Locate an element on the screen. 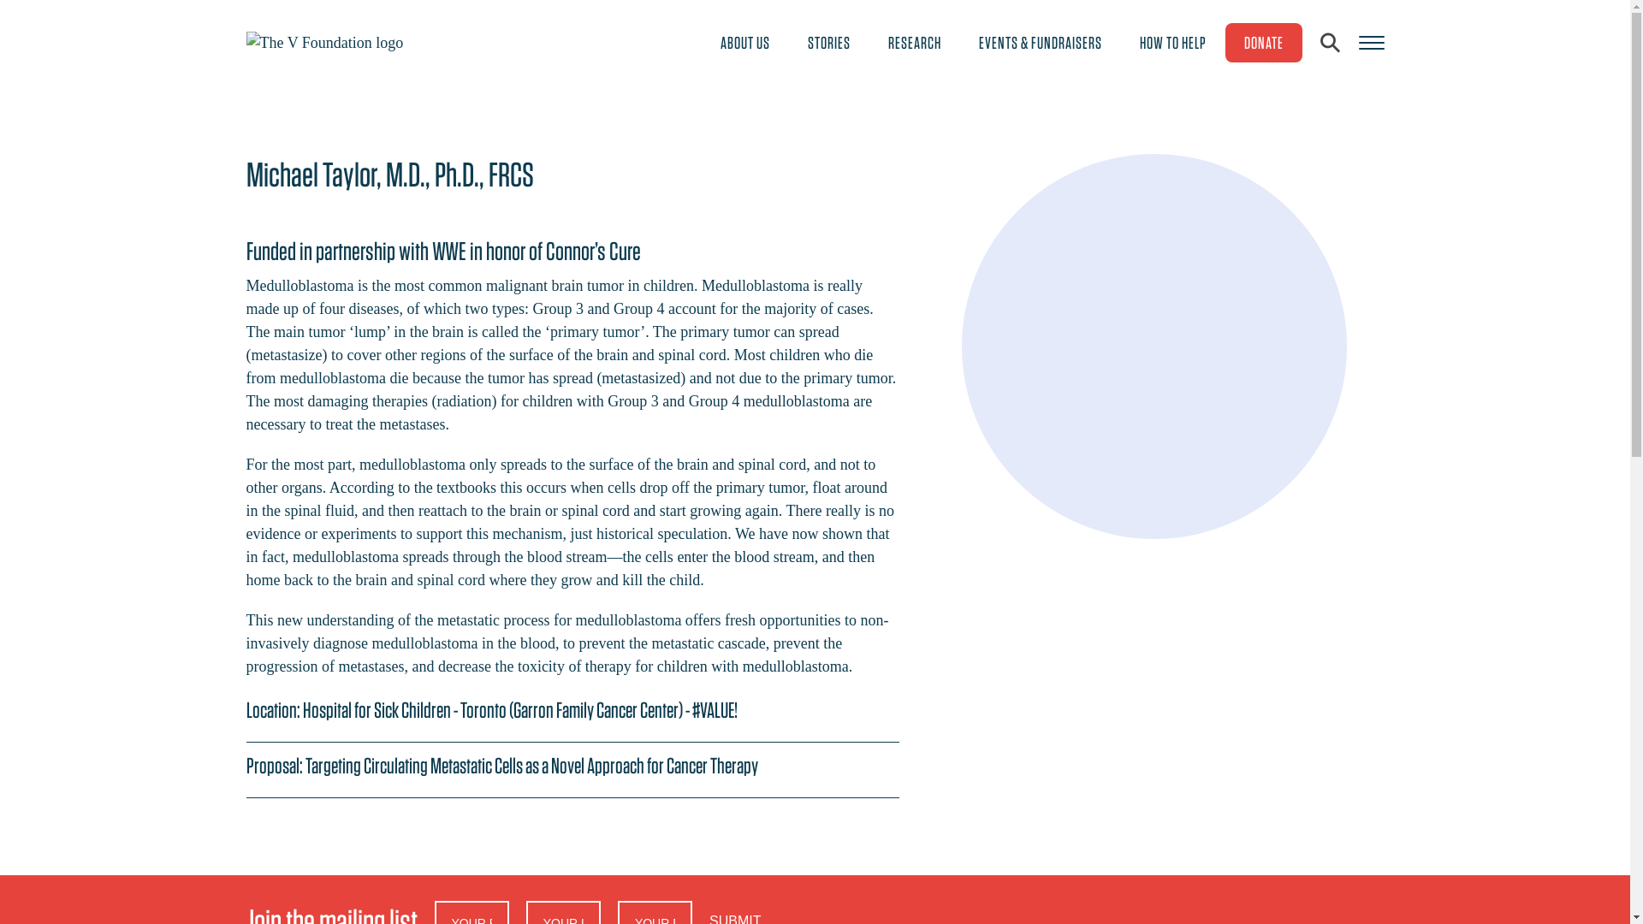 Image resolution: width=1643 pixels, height=924 pixels. RESEARCH is located at coordinates (914, 42).